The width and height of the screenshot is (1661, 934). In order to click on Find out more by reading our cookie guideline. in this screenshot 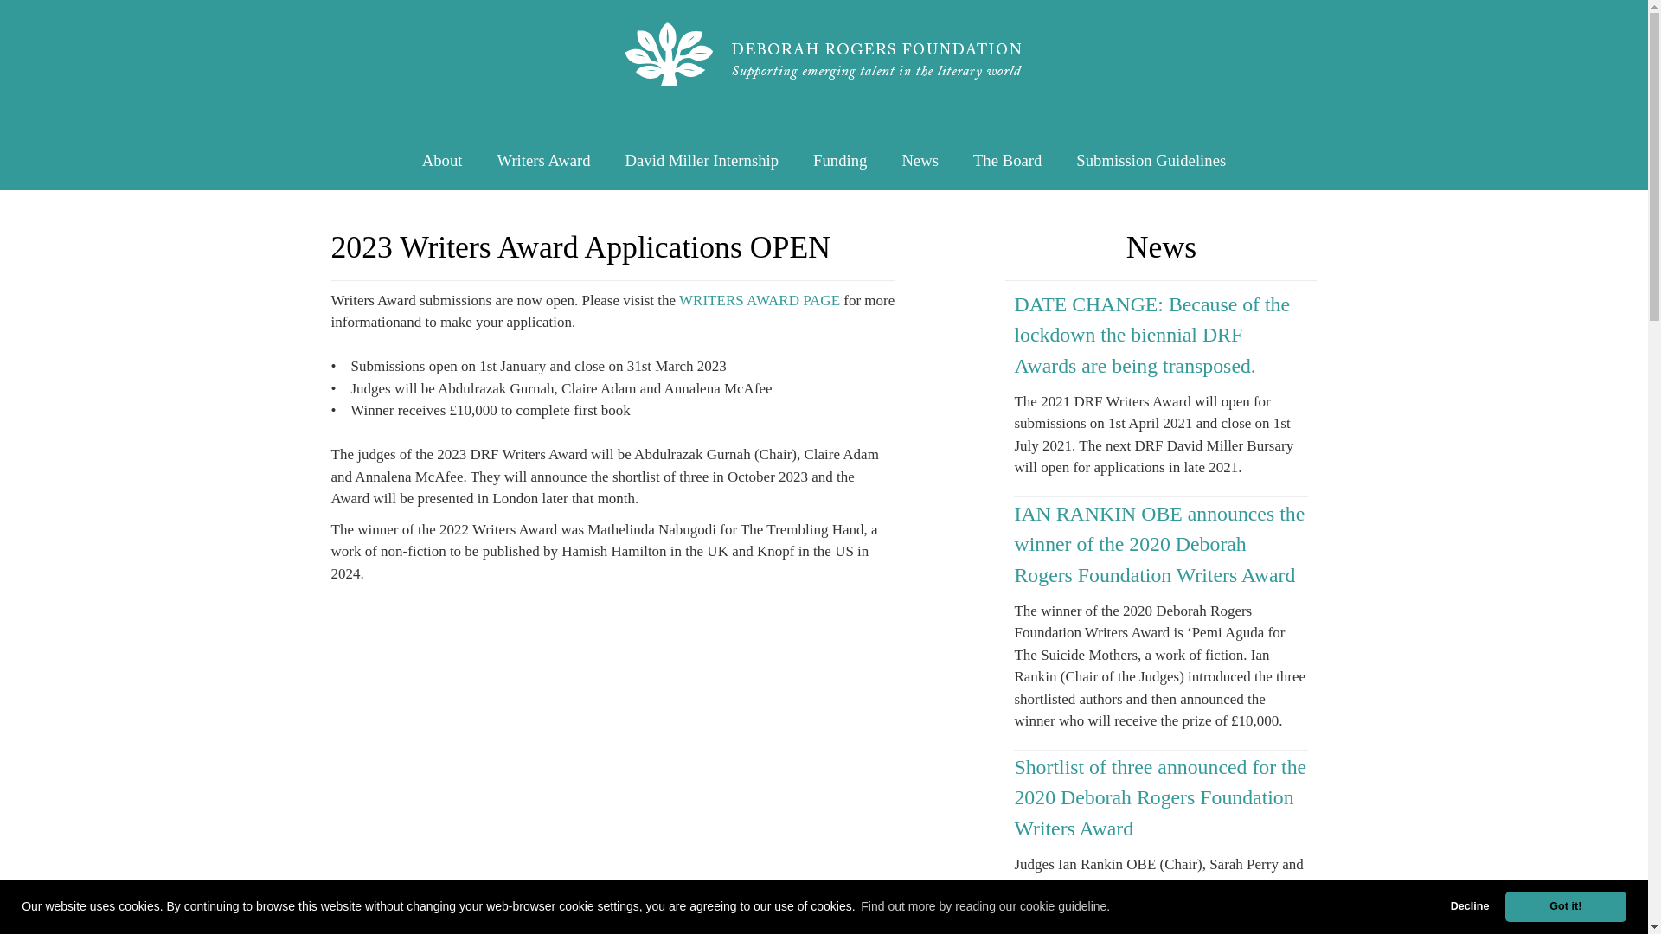, I will do `click(985, 906)`.